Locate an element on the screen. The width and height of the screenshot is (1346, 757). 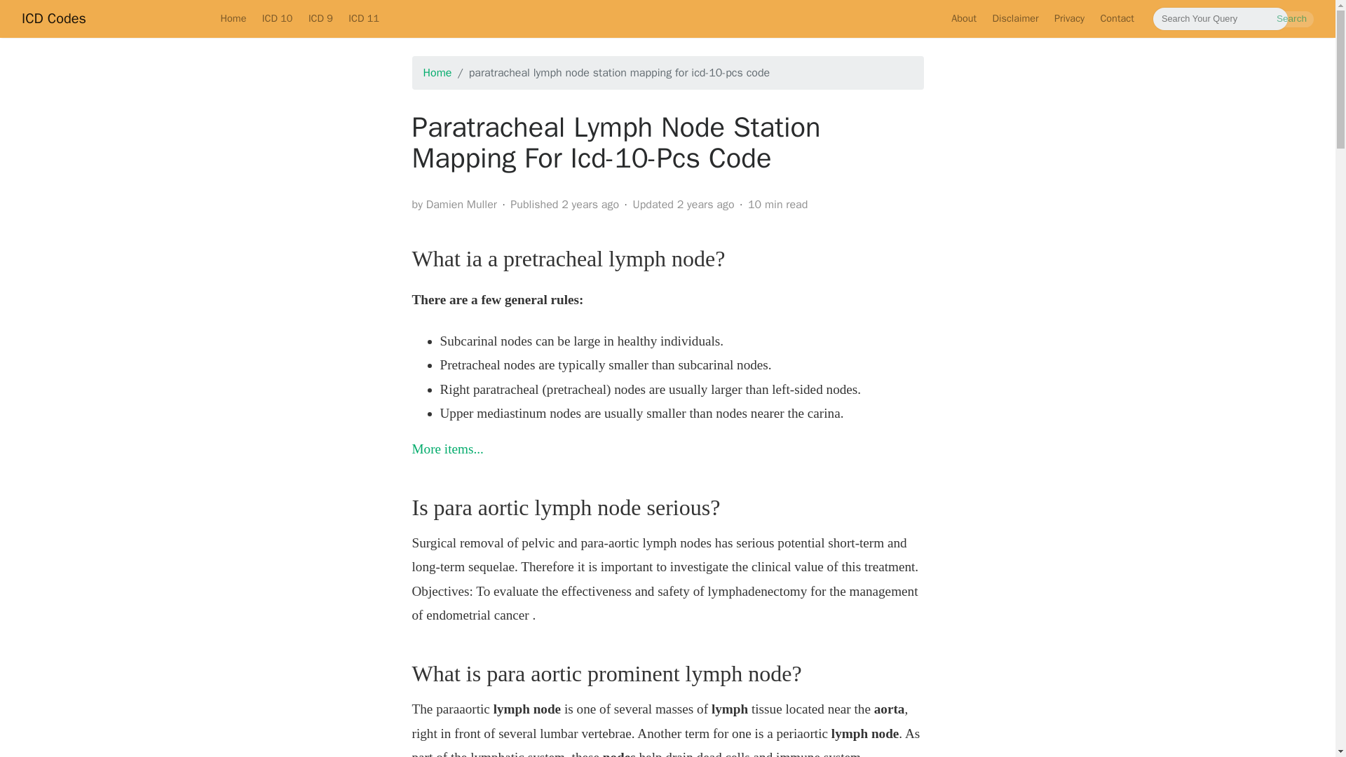
Disclaimer is located at coordinates (1014, 18).